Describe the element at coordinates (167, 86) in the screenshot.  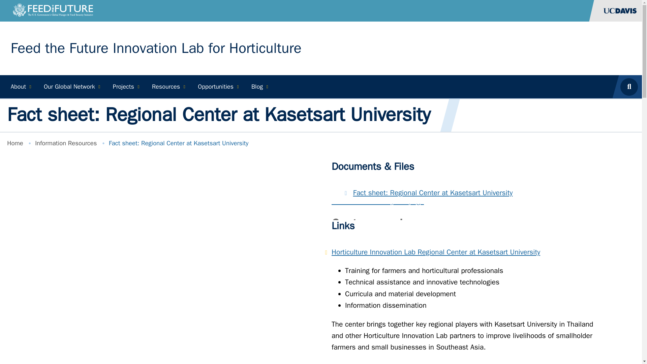
I see `Resources` at that location.